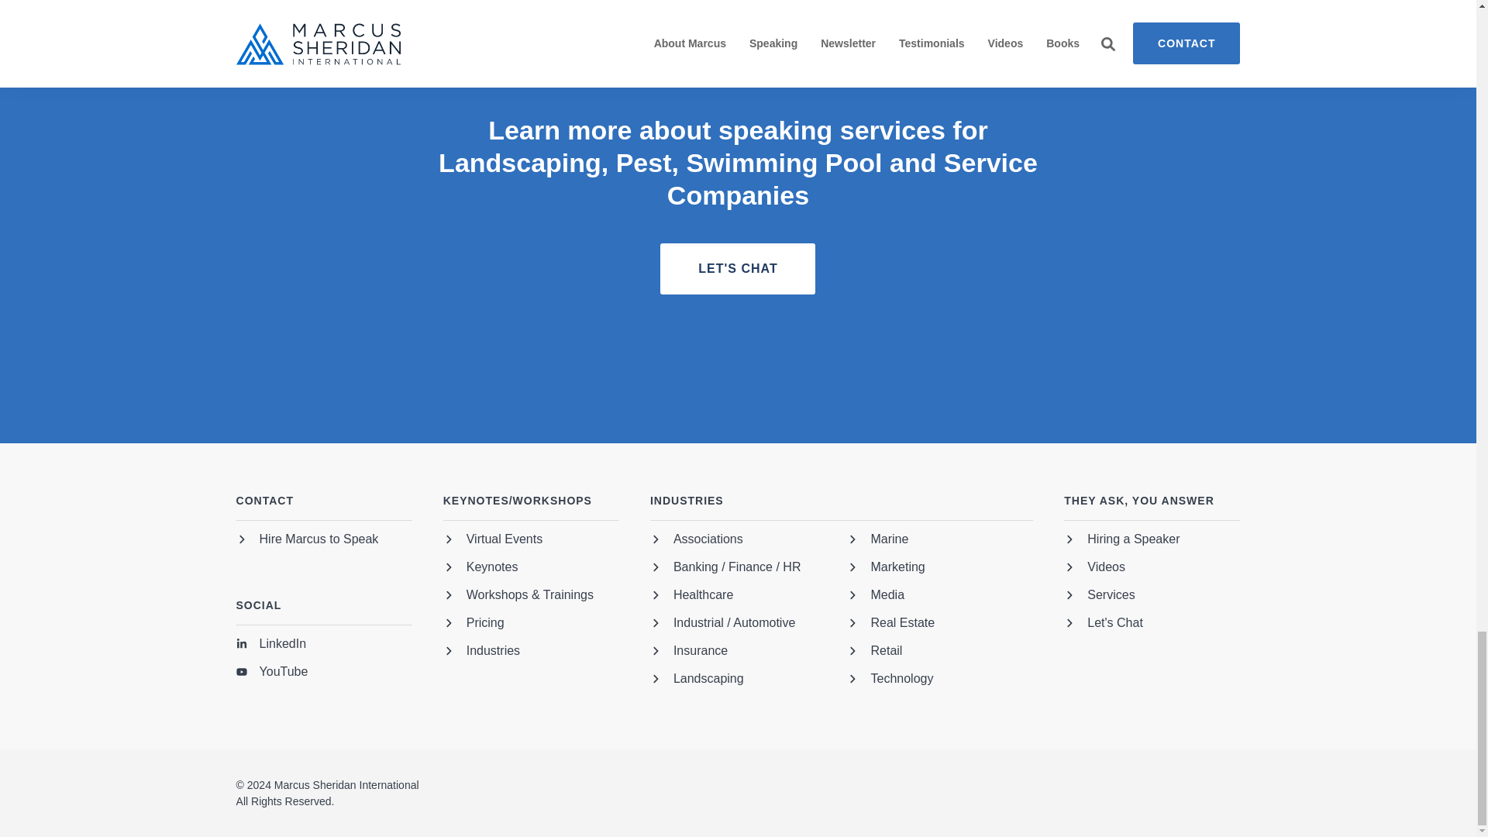 The width and height of the screenshot is (1488, 837). Describe the element at coordinates (272, 674) in the screenshot. I see `Click for YouTube Channel` at that location.